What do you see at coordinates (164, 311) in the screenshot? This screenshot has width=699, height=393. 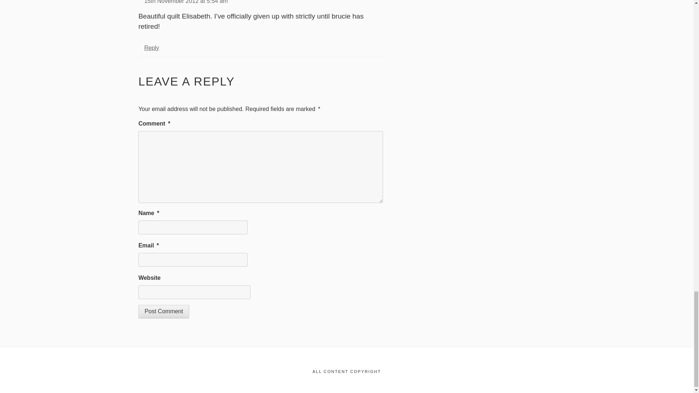 I see `Post Comment` at bounding box center [164, 311].